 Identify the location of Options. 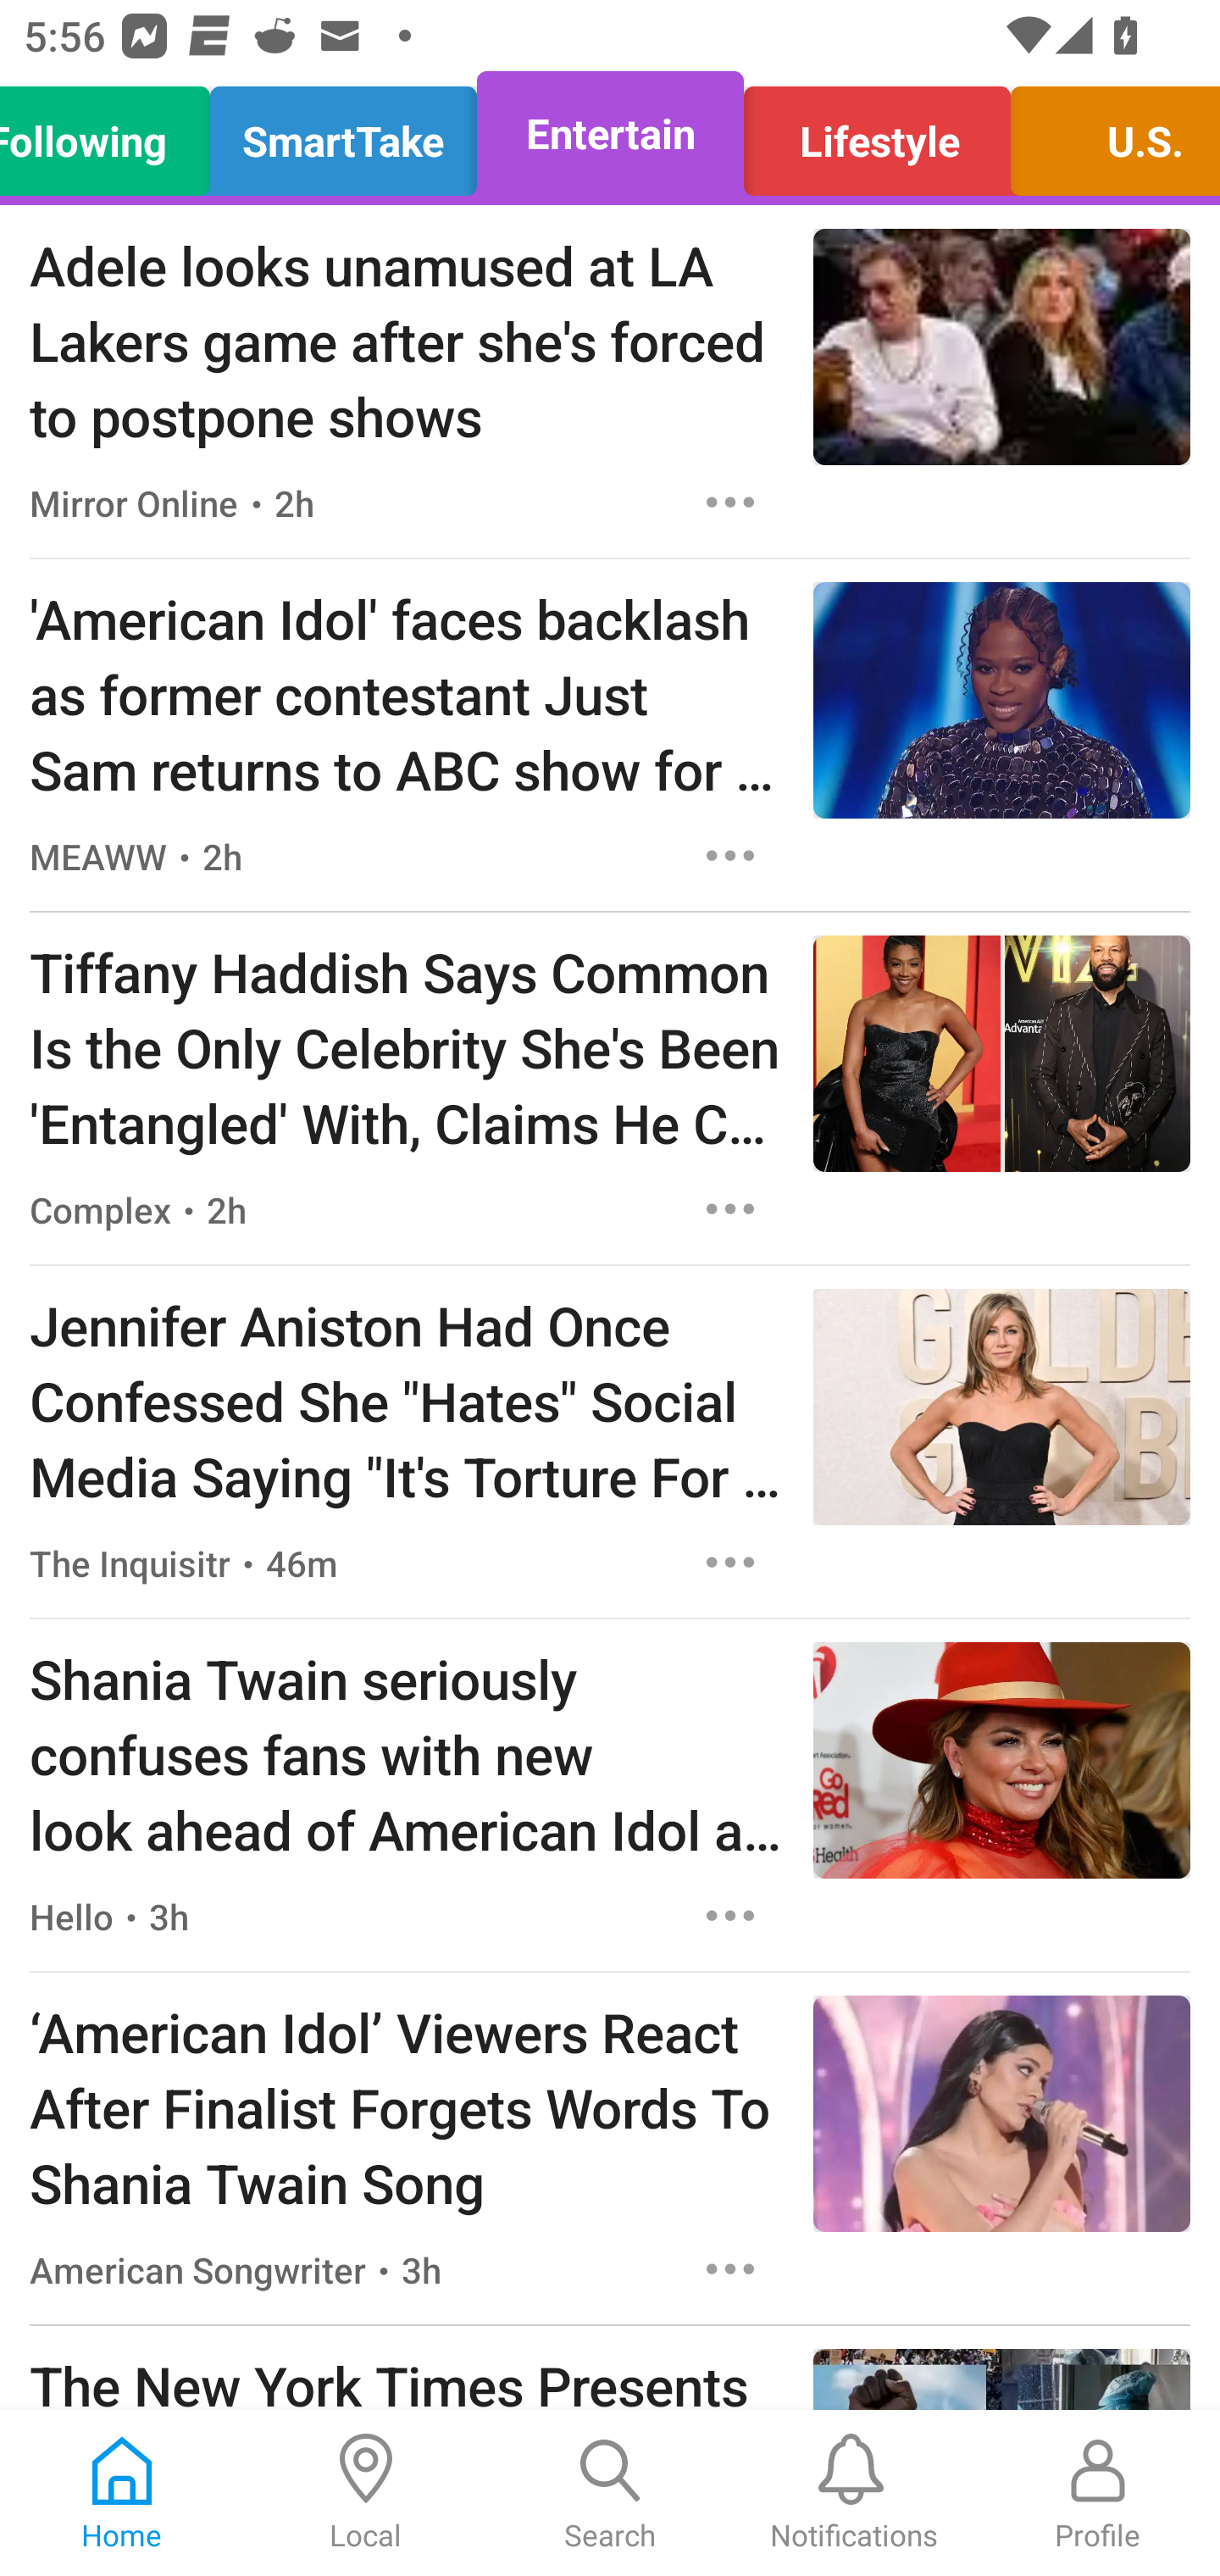
(730, 1209).